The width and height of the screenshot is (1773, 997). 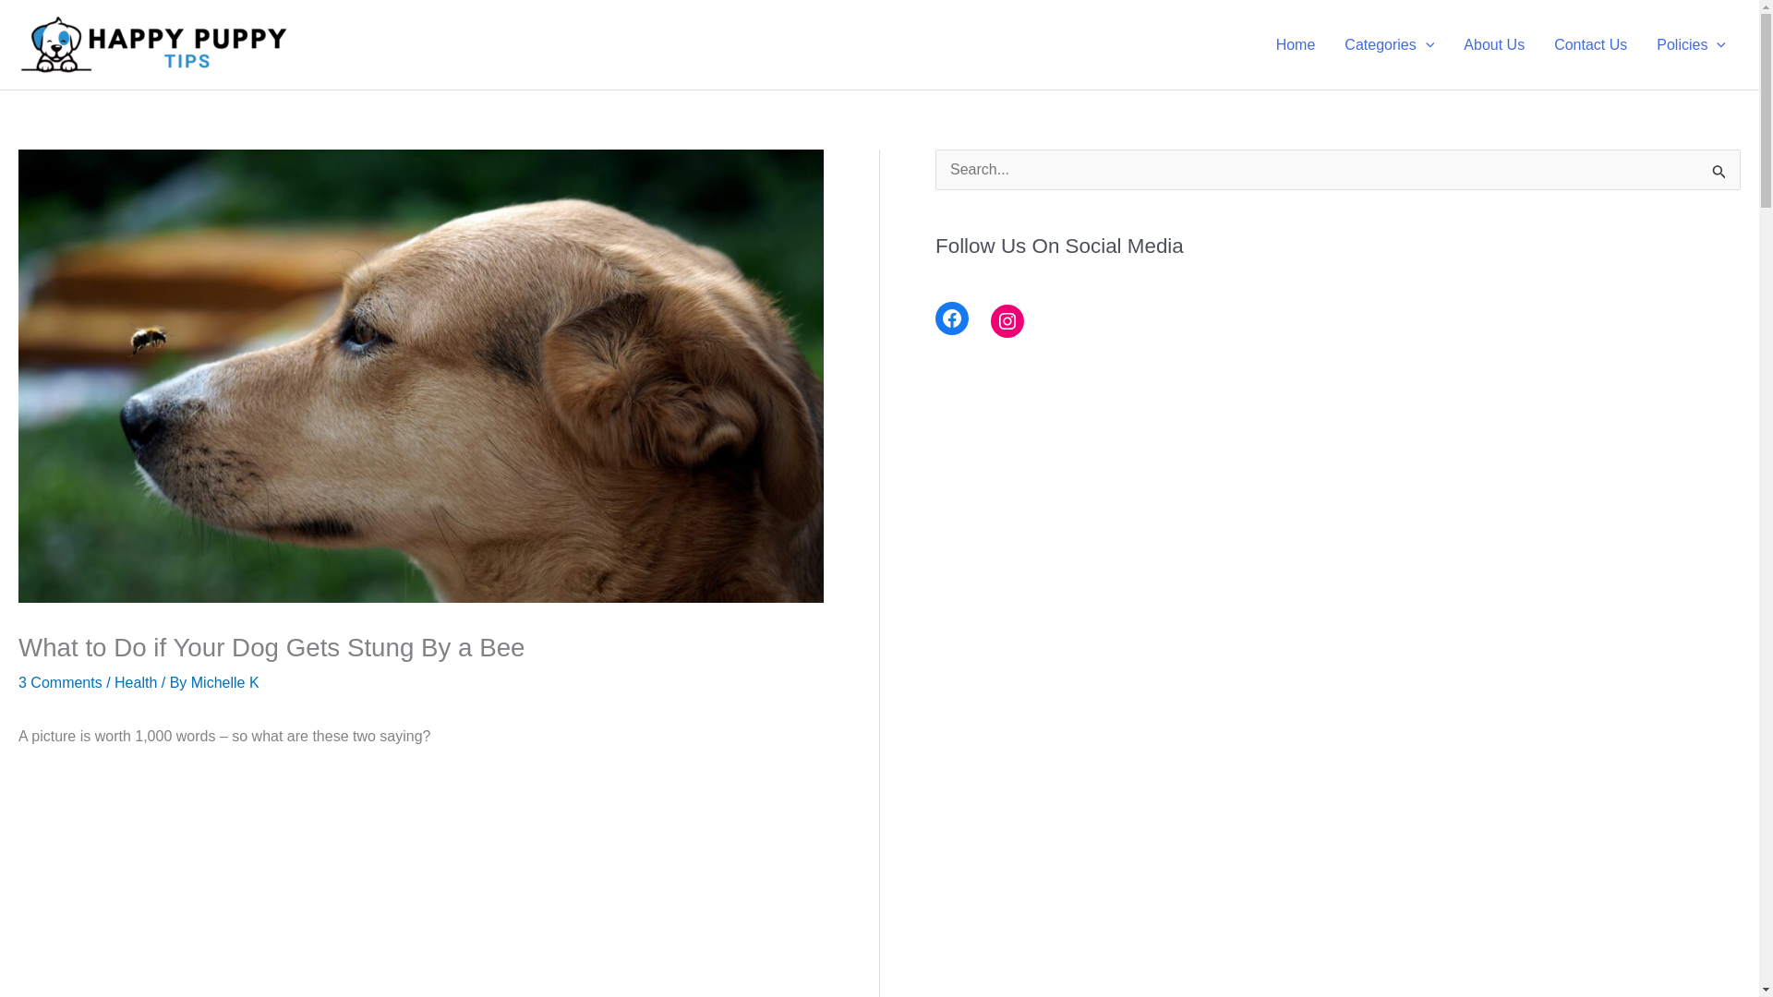 What do you see at coordinates (1493, 45) in the screenshot?
I see `About Us` at bounding box center [1493, 45].